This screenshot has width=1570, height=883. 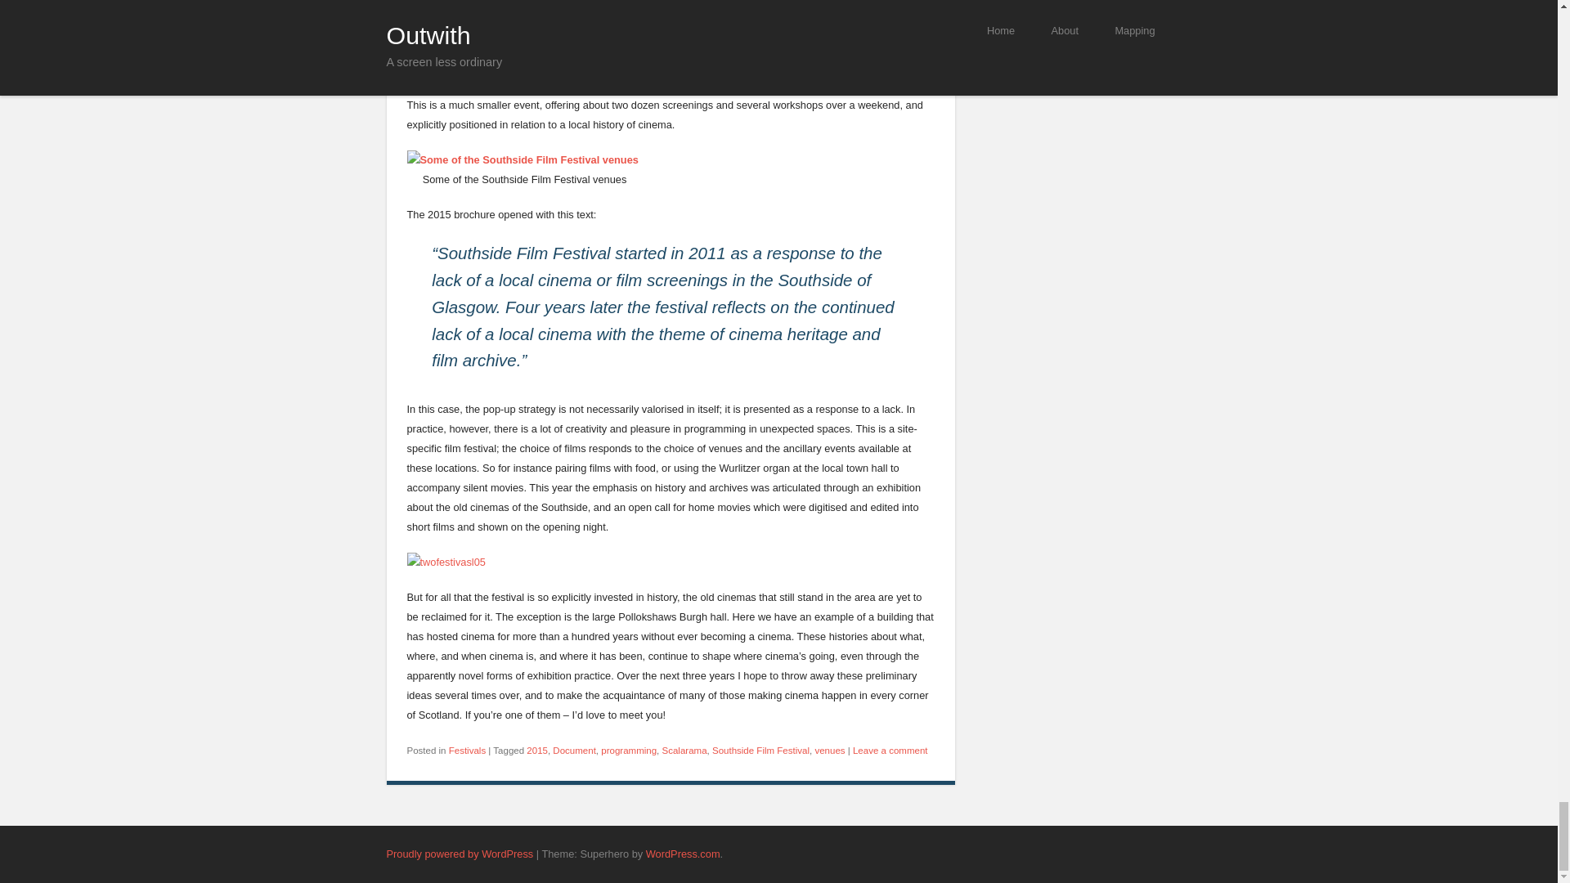 I want to click on A Semantic Personal Publishing Platform, so click(x=460, y=854).